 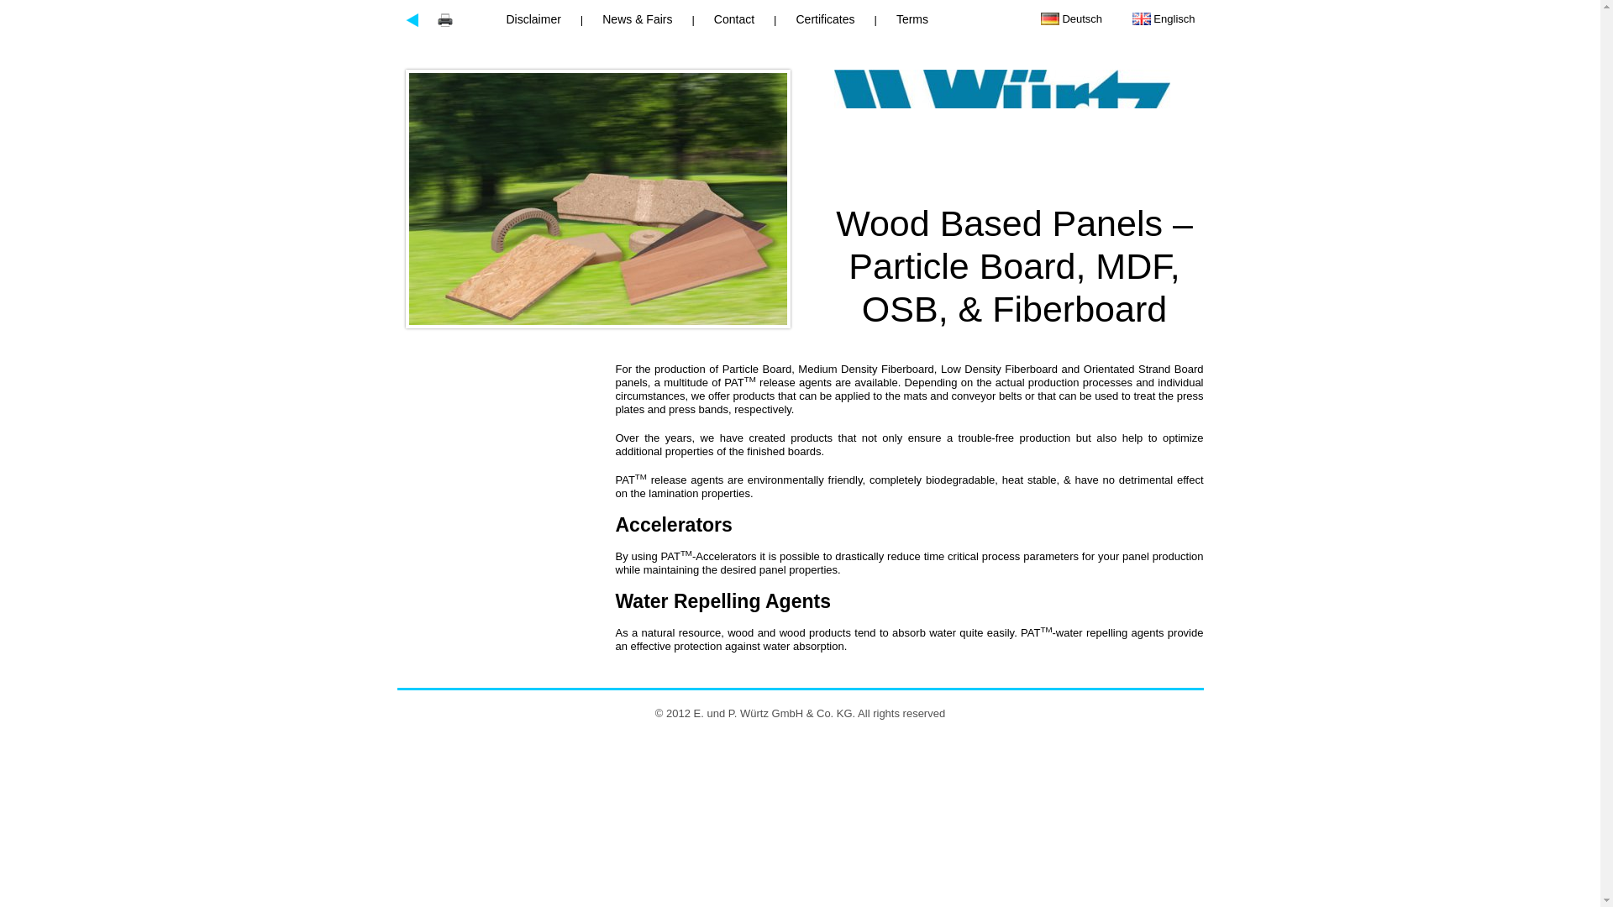 What do you see at coordinates (445, 20) in the screenshot?
I see `print page` at bounding box center [445, 20].